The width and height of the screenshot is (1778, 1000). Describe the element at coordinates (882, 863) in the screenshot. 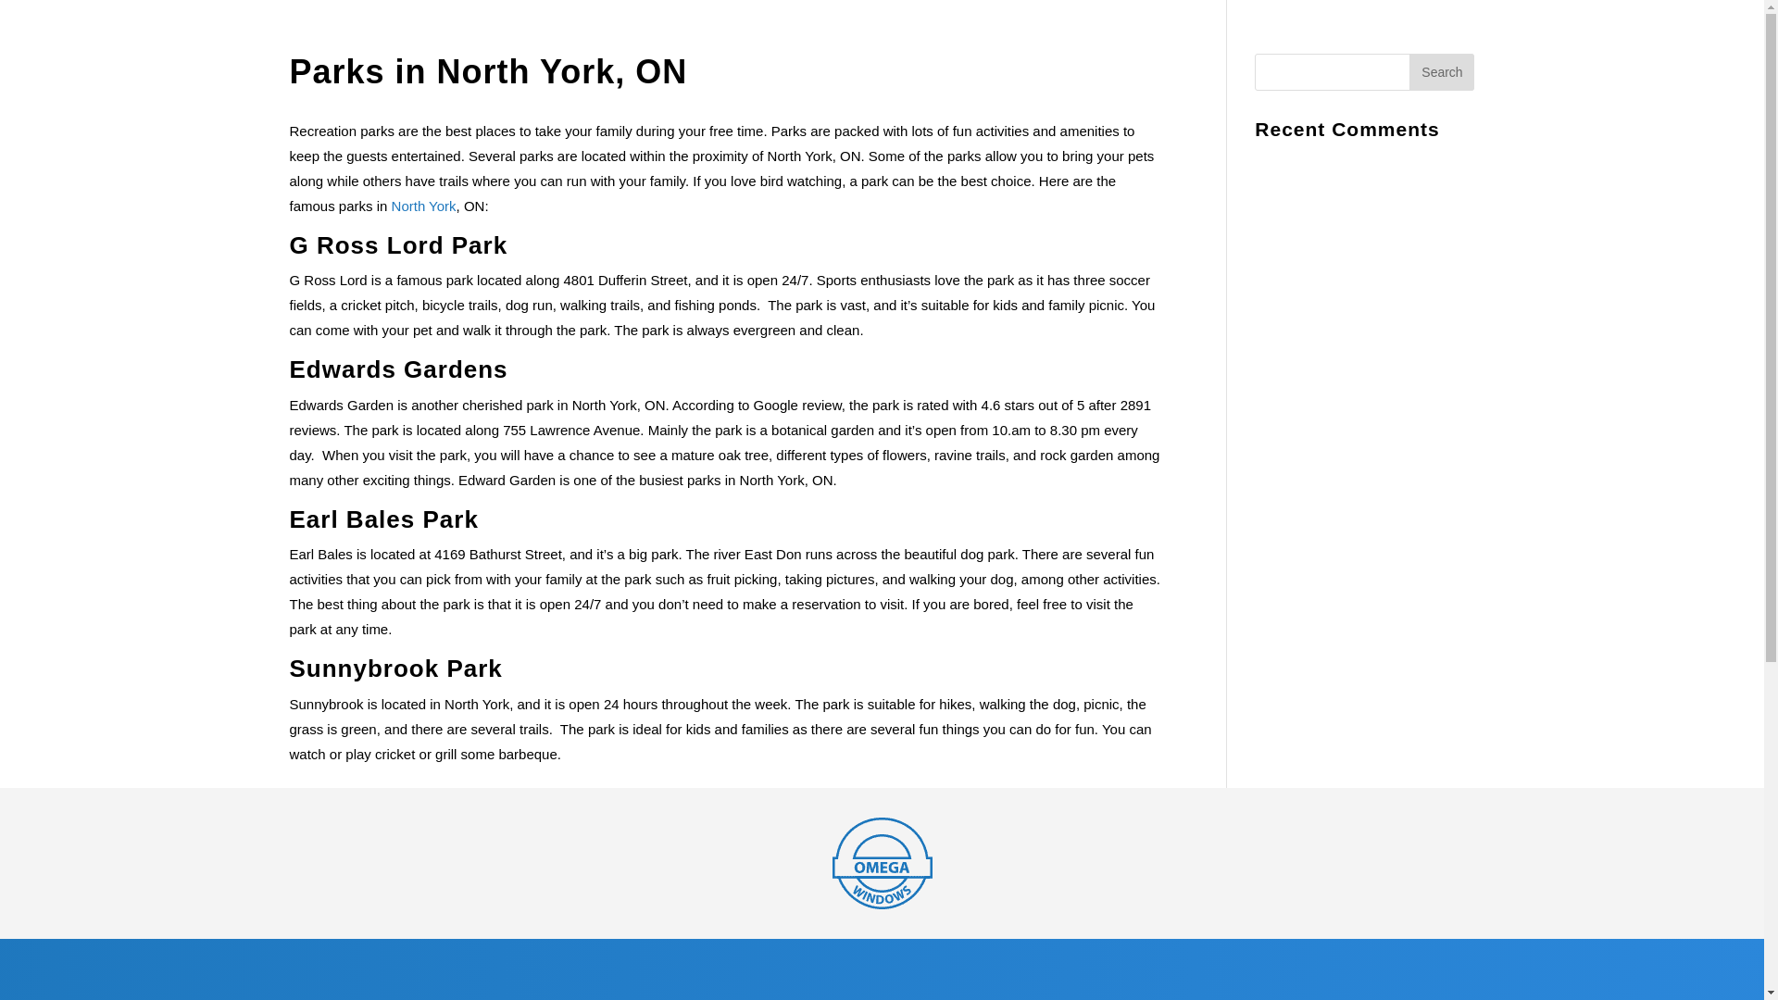

I see `logo` at that location.